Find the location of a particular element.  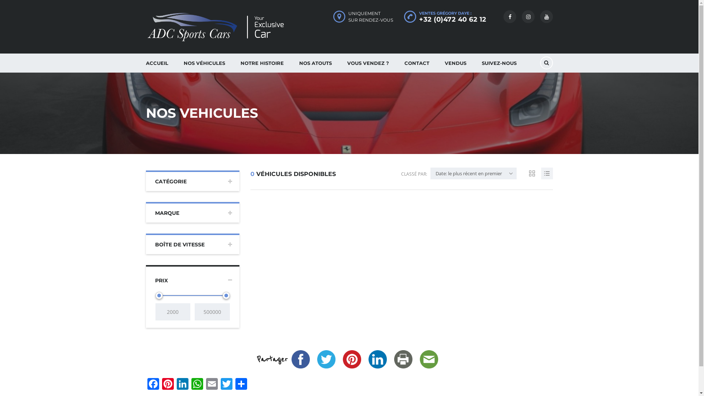

SUIVEZ-NOUS is located at coordinates (499, 63).